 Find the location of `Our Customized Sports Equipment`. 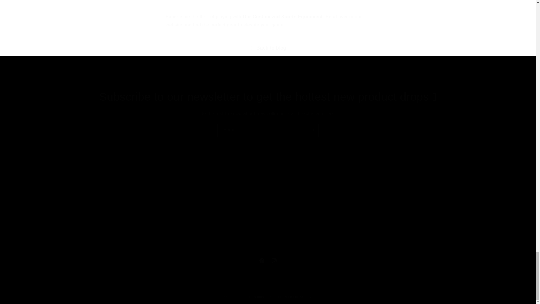

Our Customized Sports Equipment is located at coordinates (268, 130).